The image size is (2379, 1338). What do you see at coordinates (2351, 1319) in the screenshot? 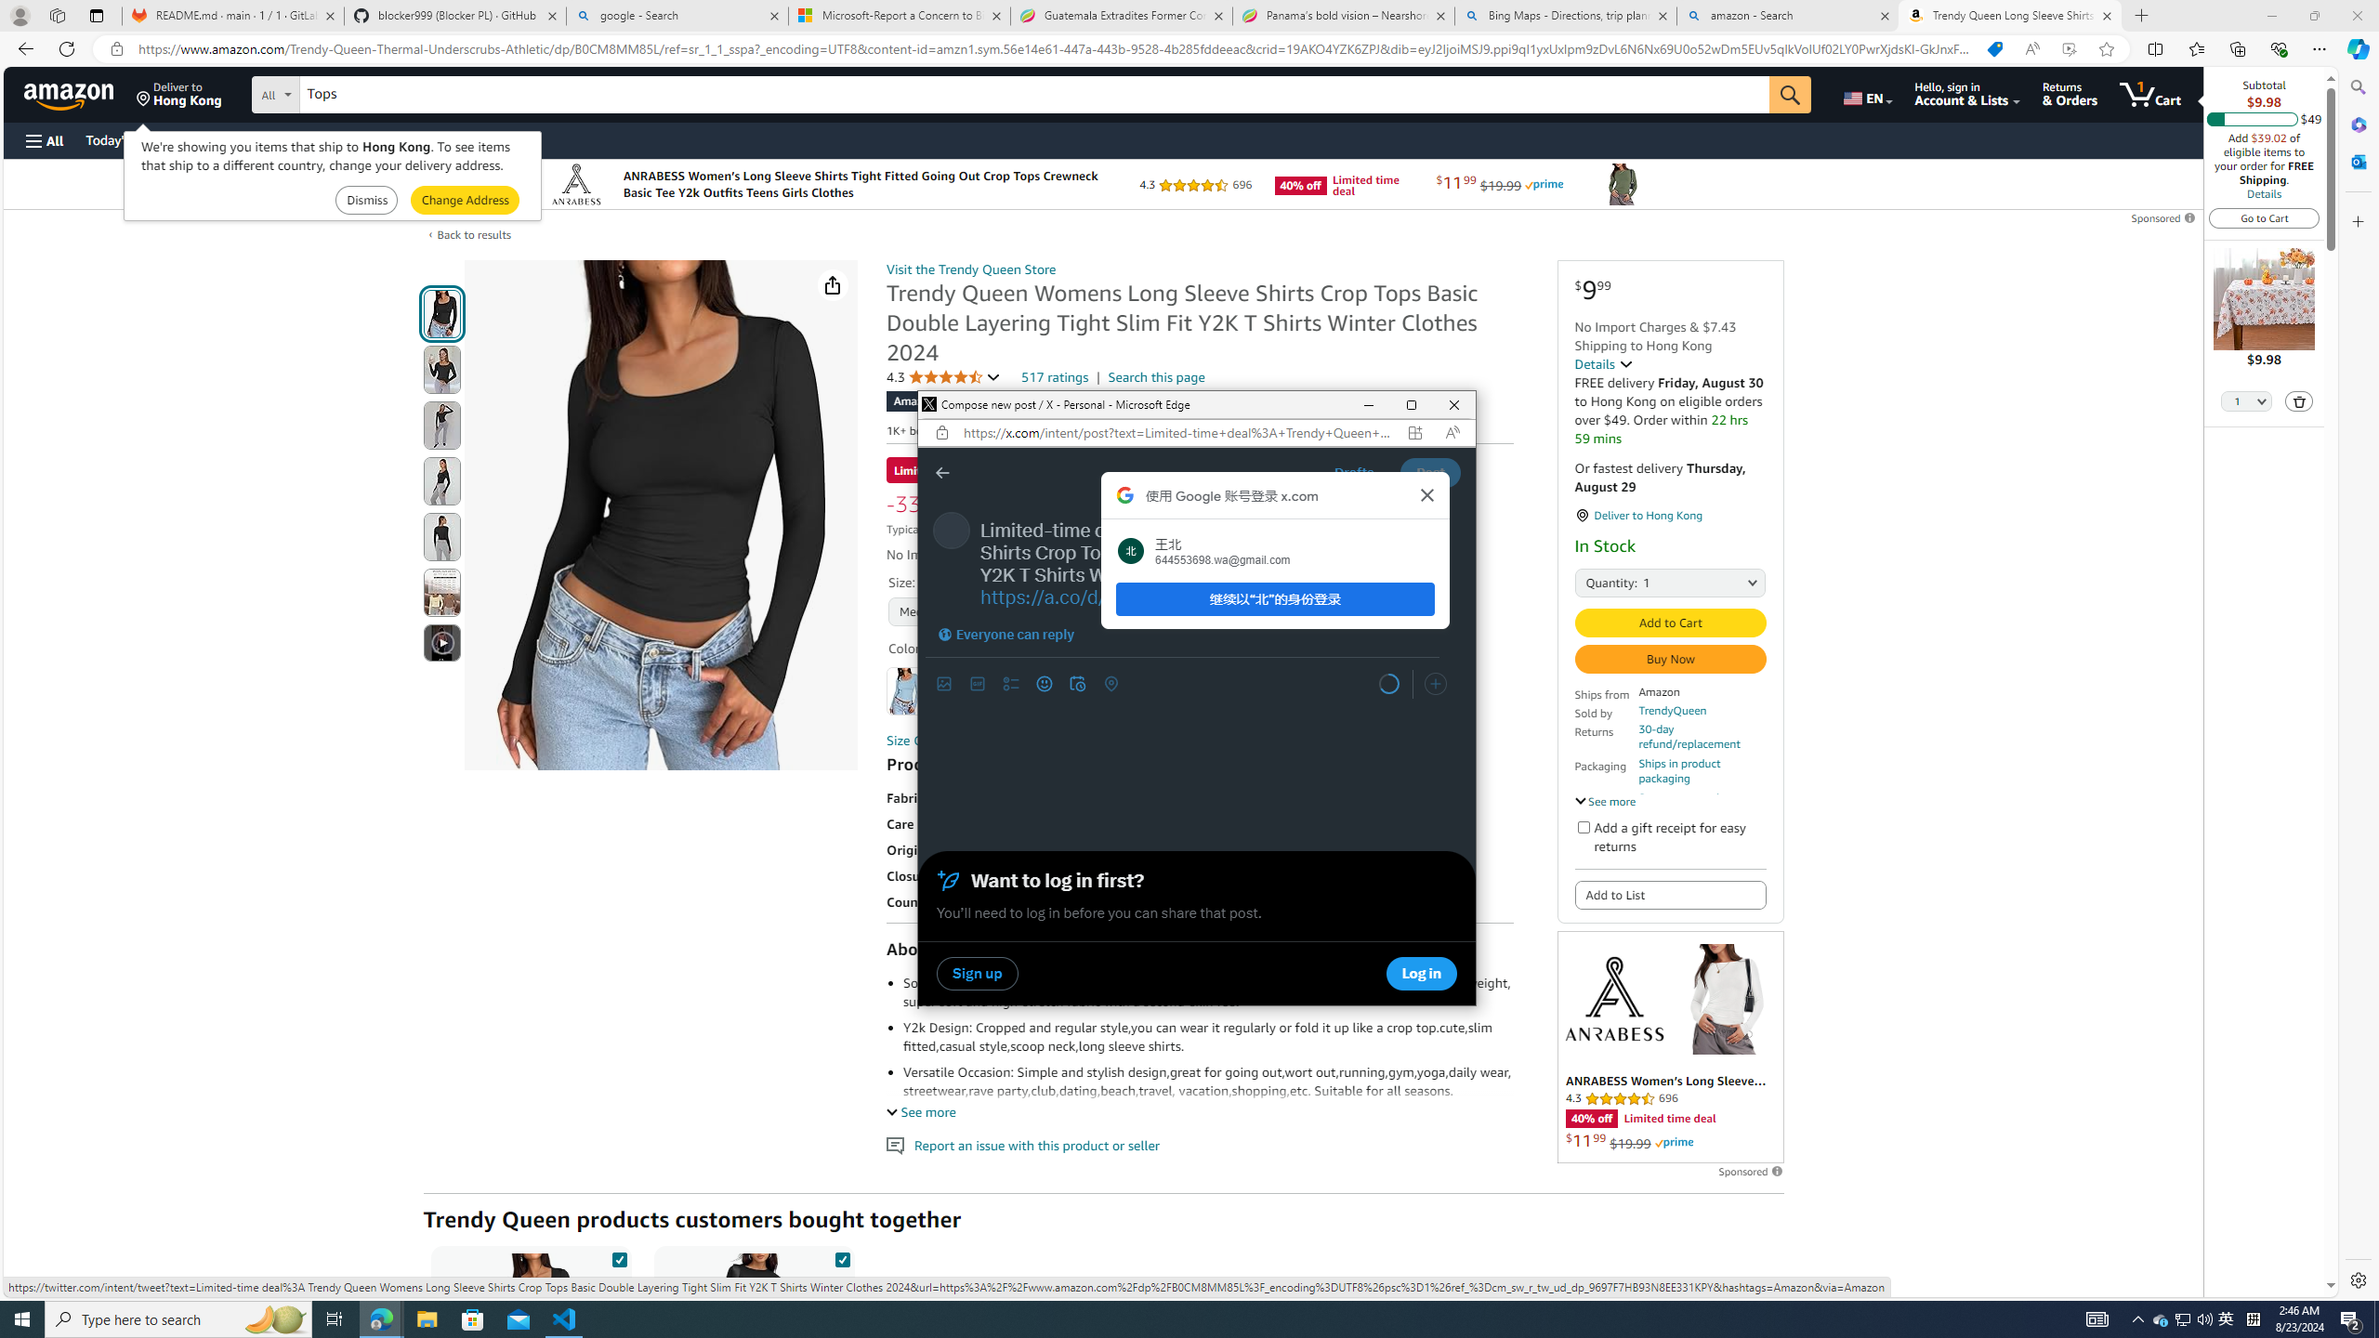
I see `Action Center, 2 new notifications` at bounding box center [2351, 1319].